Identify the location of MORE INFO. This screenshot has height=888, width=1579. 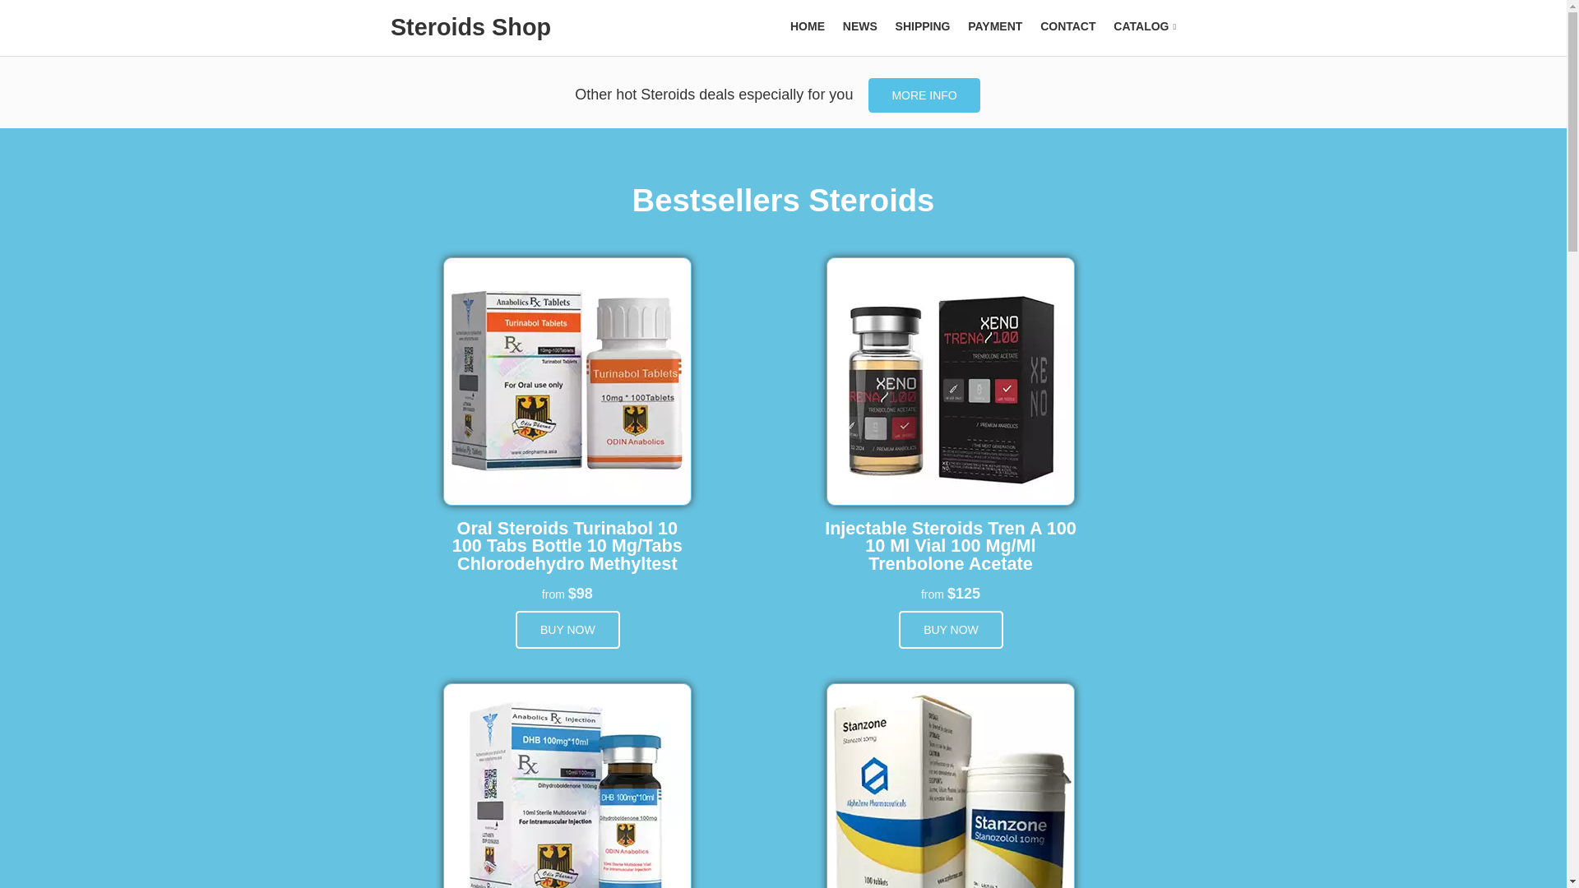
(924, 95).